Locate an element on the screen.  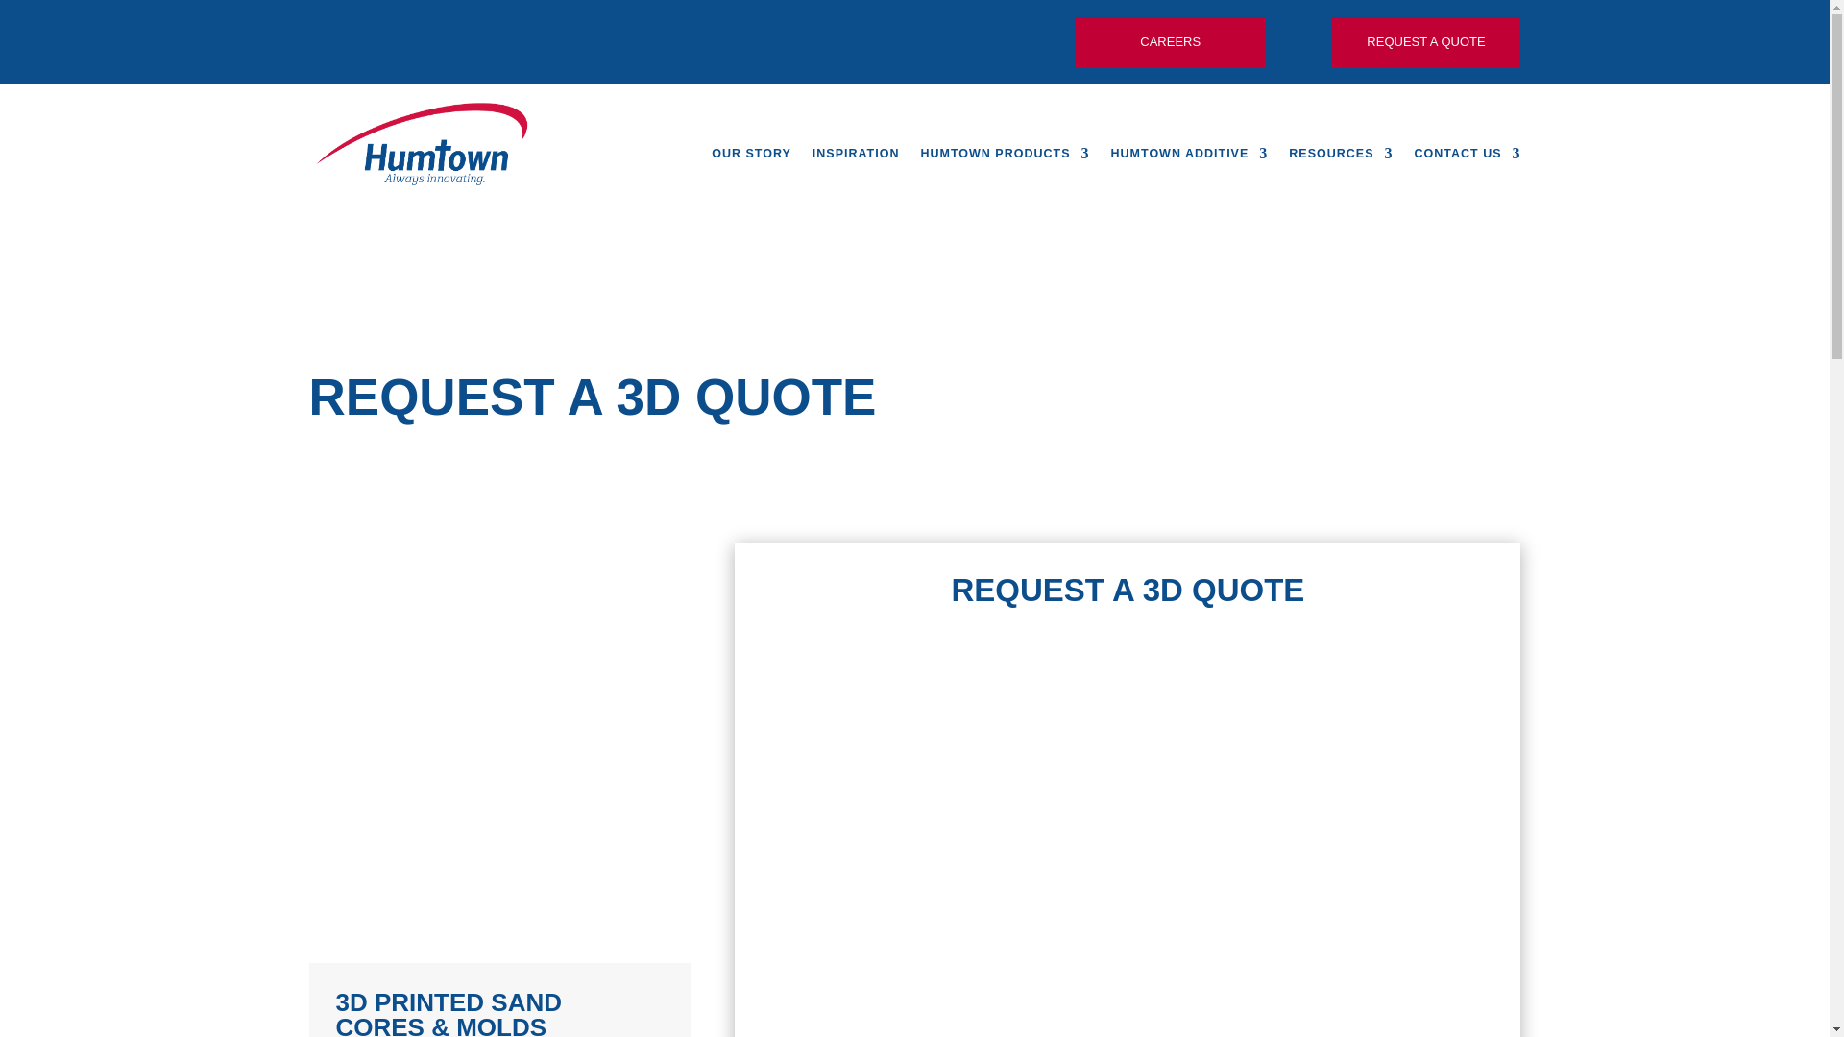
CAREERS is located at coordinates (1170, 42).